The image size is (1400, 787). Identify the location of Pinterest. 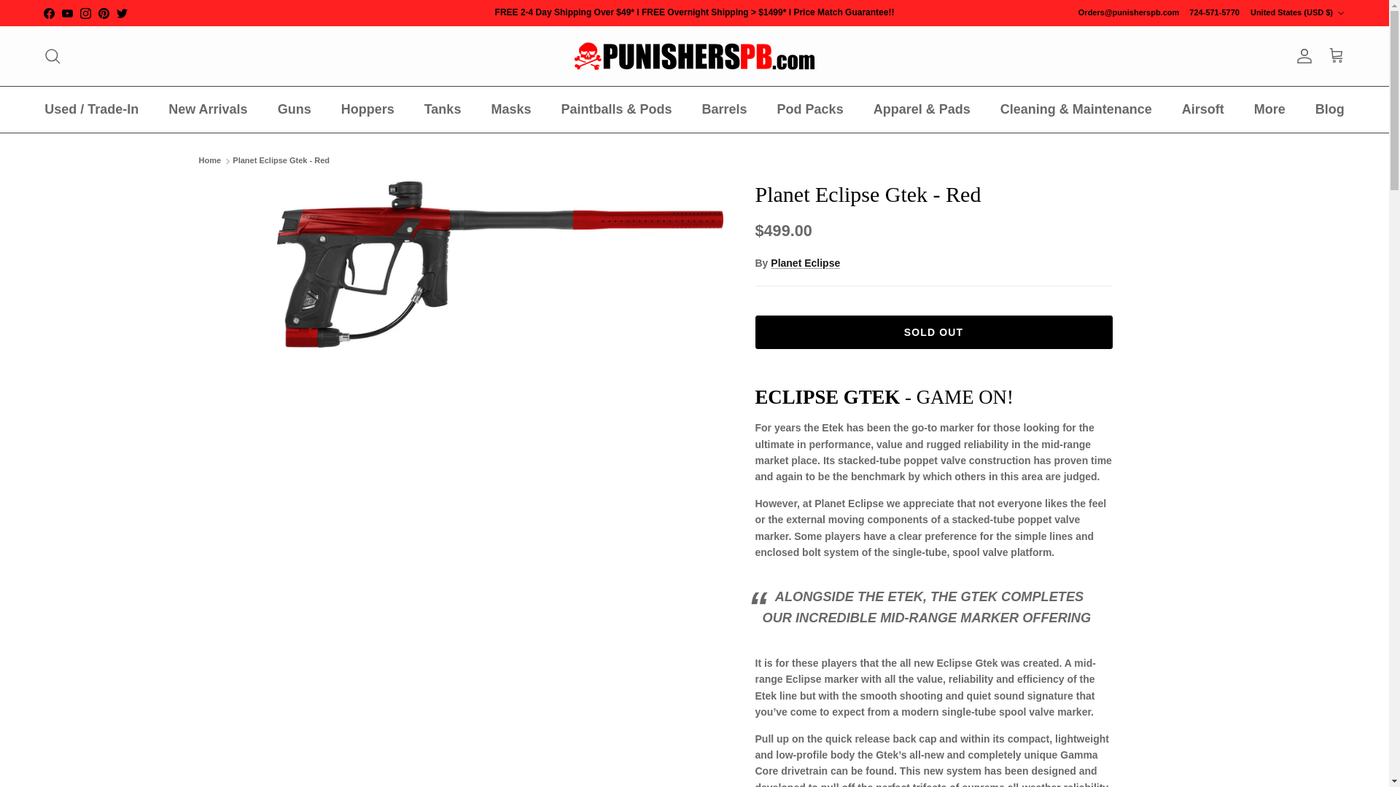
(104, 12).